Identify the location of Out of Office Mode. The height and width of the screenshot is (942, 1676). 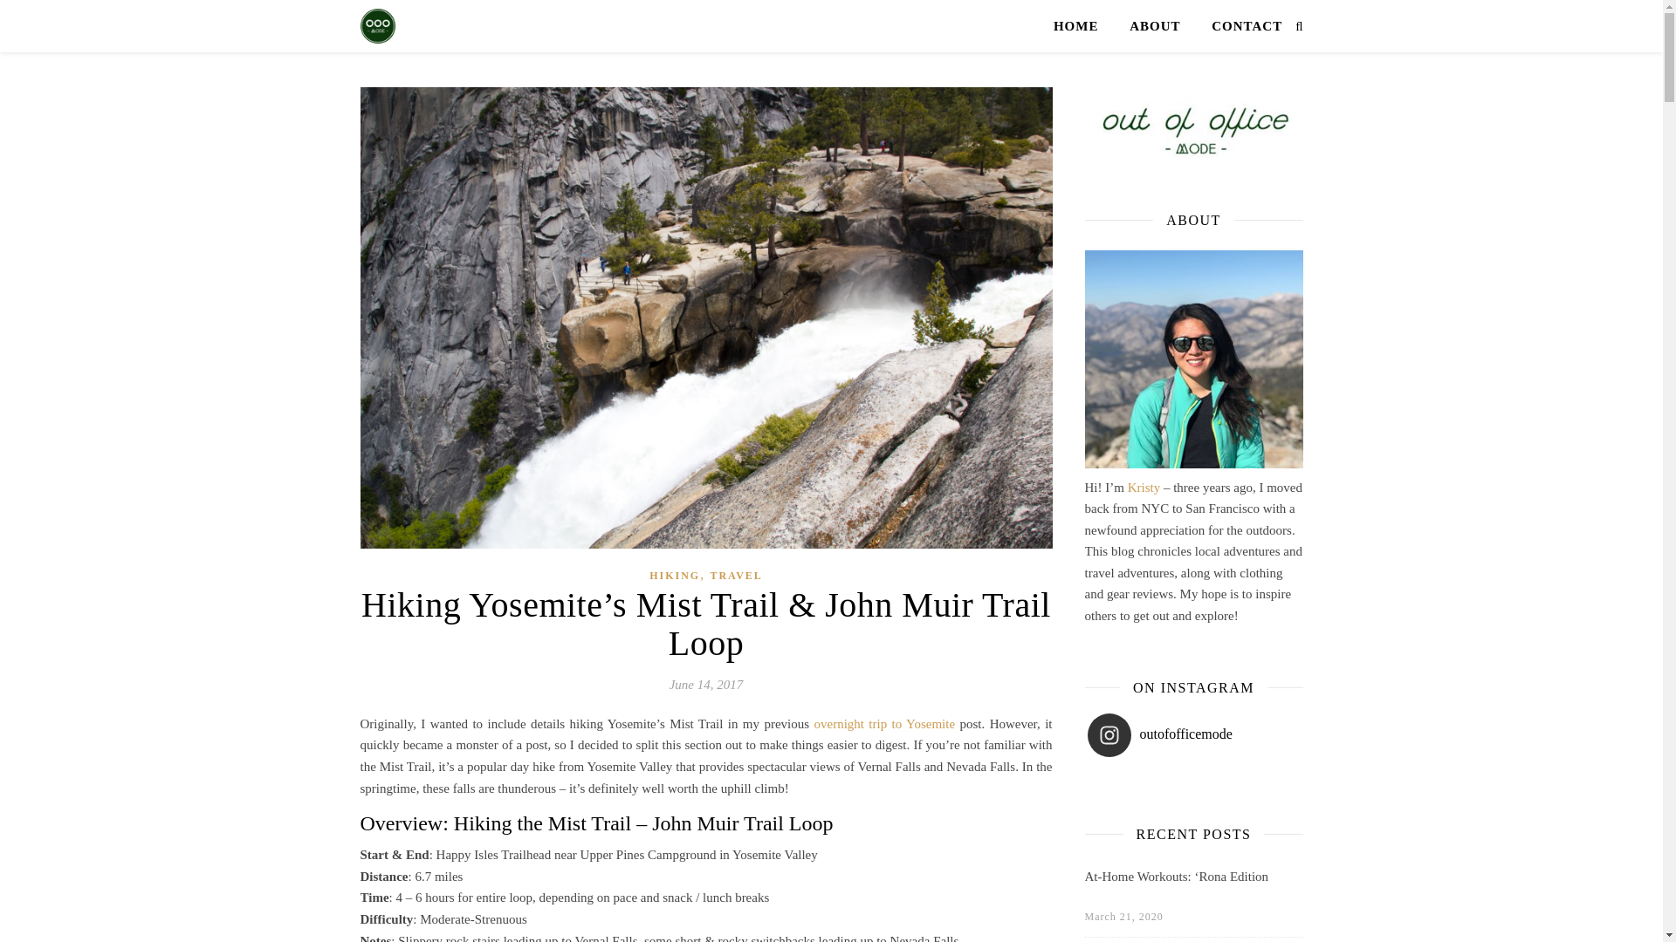
(377, 25).